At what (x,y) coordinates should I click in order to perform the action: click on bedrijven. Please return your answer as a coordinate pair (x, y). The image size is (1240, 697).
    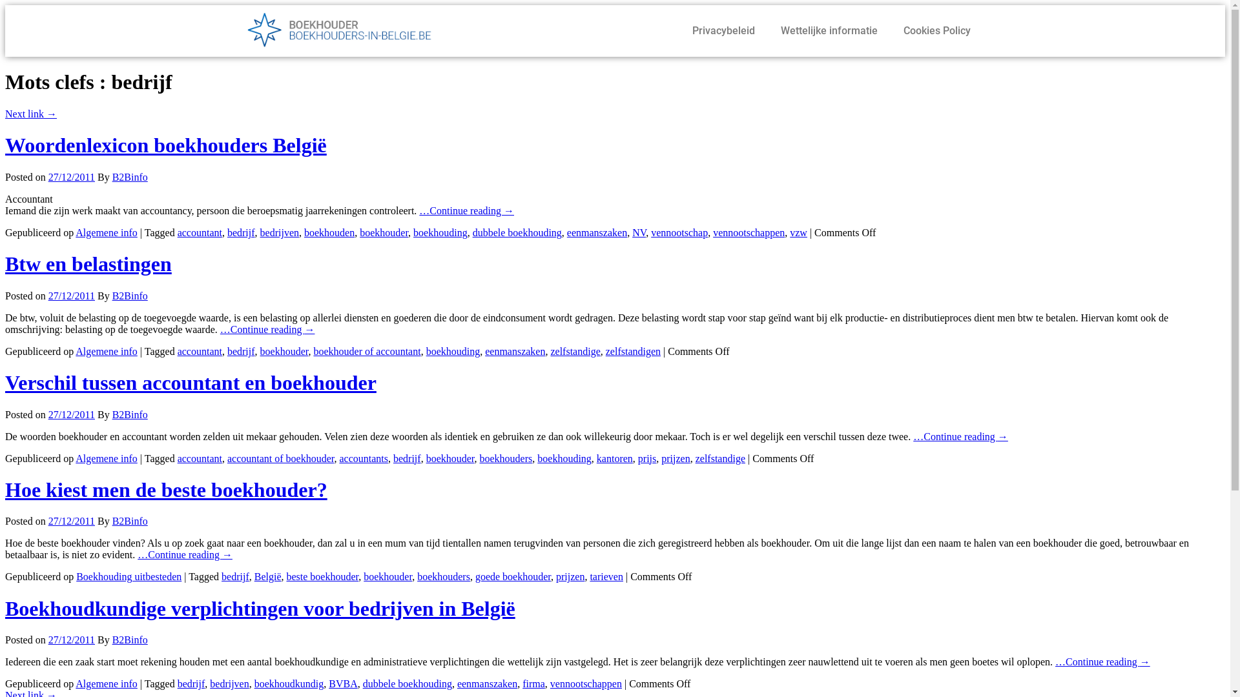
    Looking at the image, I should click on (280, 232).